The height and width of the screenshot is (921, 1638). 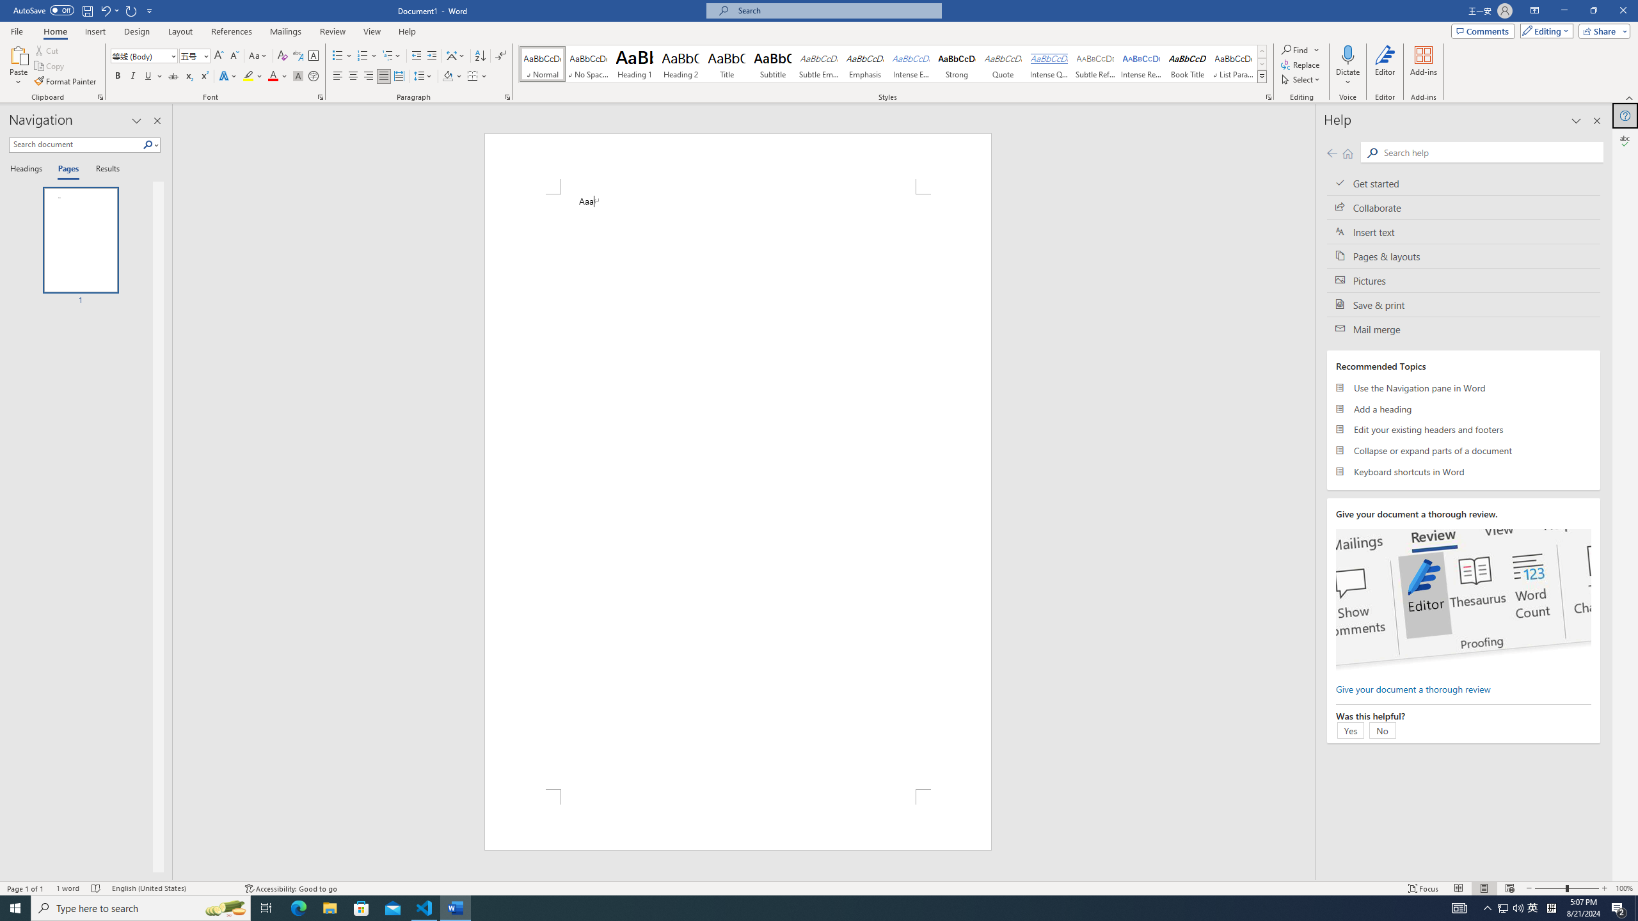 I want to click on Zoom 100%, so click(x=1624, y=888).